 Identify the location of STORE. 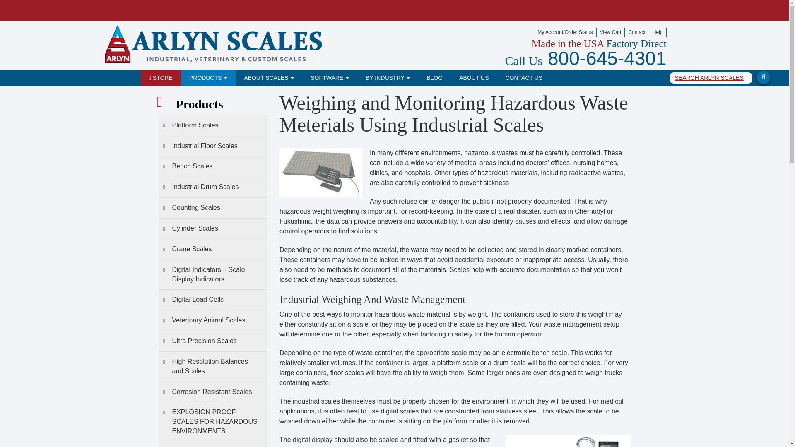
(161, 78).